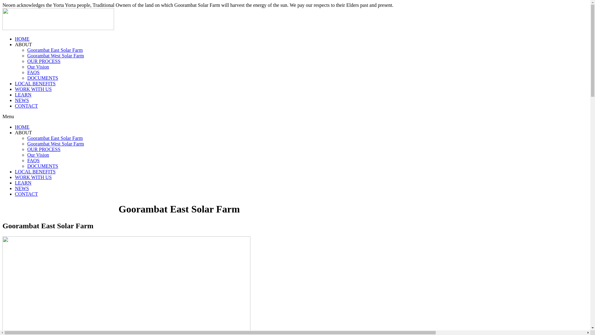  I want to click on Goorambat West Solar Farm, so click(56, 144).